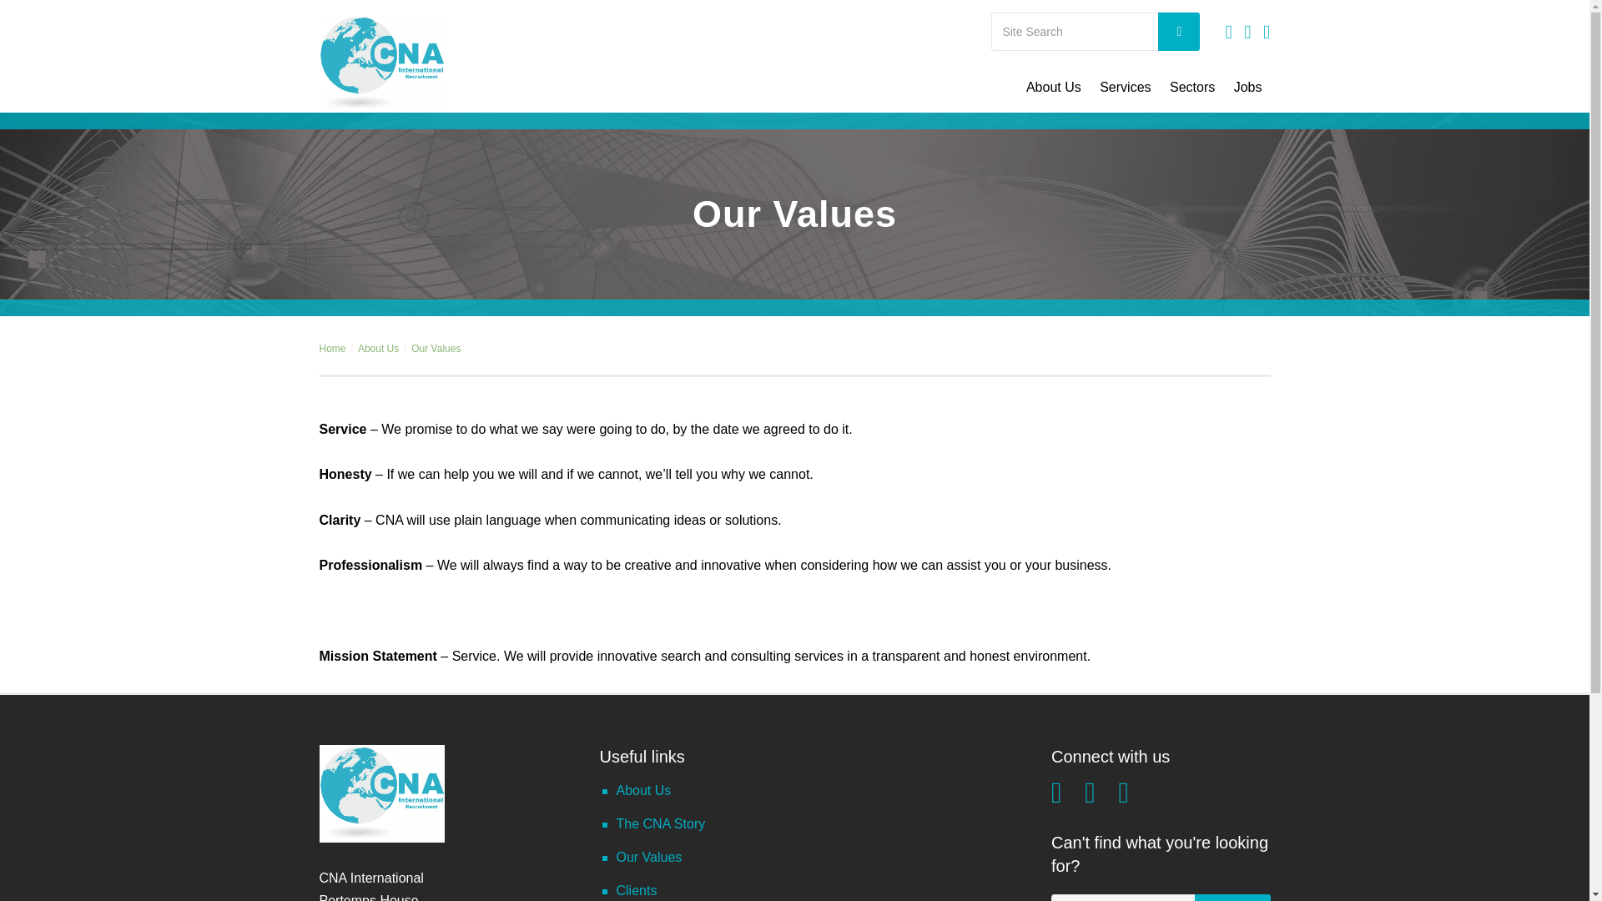 The height and width of the screenshot is (901, 1602). Describe the element at coordinates (1191, 87) in the screenshot. I see `Sectors` at that location.